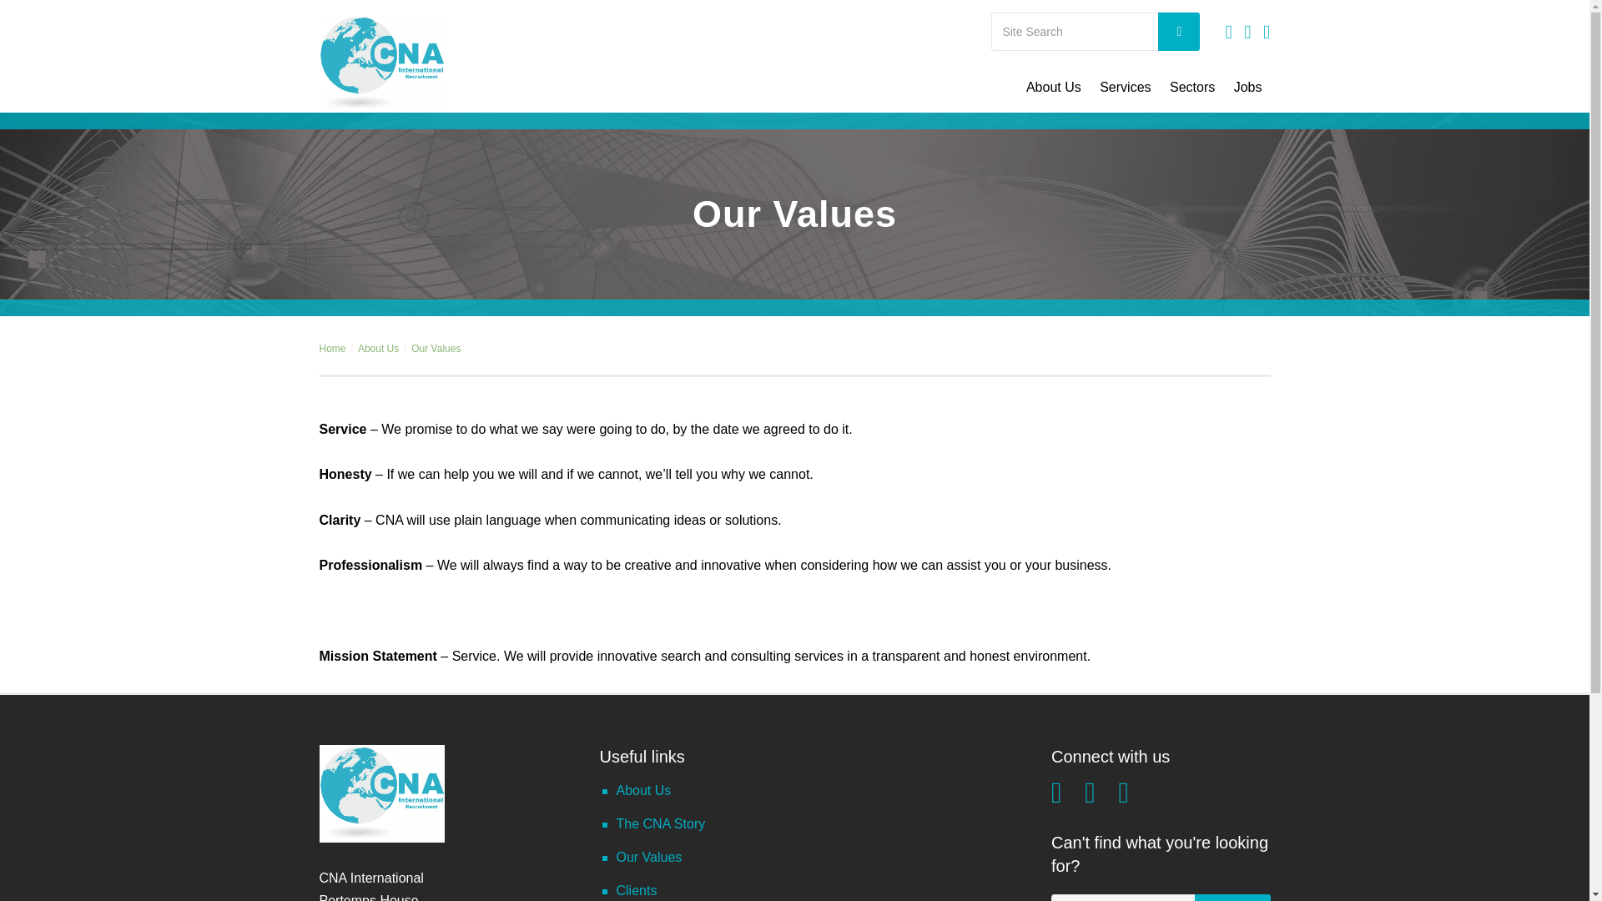 The height and width of the screenshot is (901, 1602). Describe the element at coordinates (1191, 87) in the screenshot. I see `Sectors` at that location.